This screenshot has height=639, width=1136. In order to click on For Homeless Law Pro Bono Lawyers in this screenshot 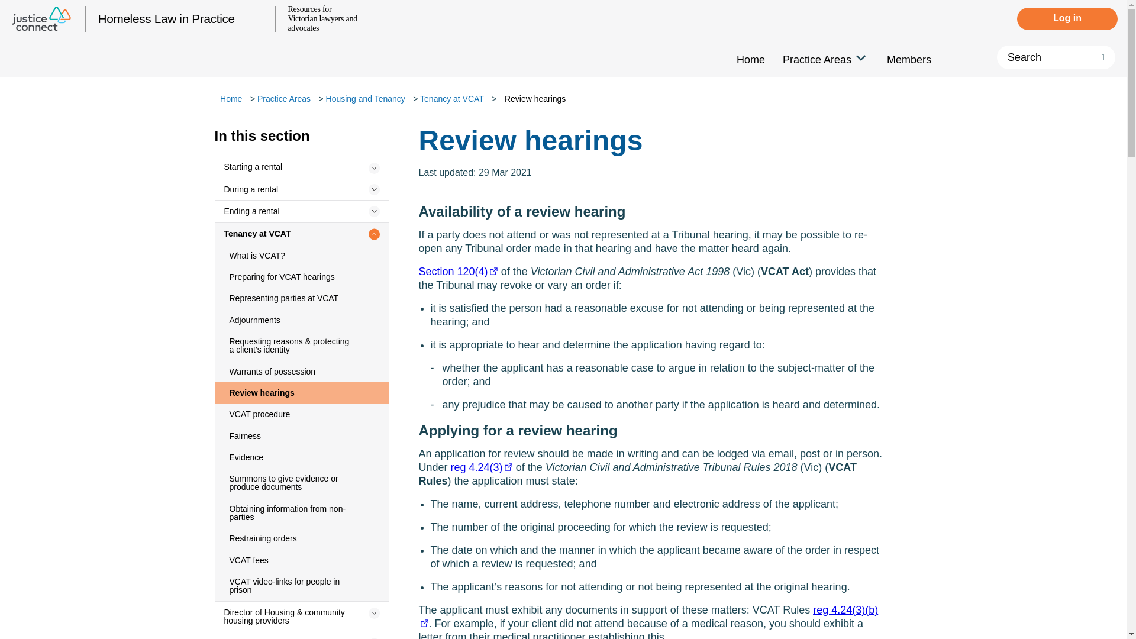, I will do `click(841, 159)`.